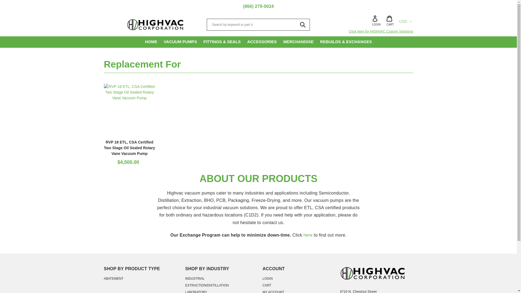 The width and height of the screenshot is (521, 293). What do you see at coordinates (390, 21) in the screenshot?
I see `Cart` at bounding box center [390, 21].